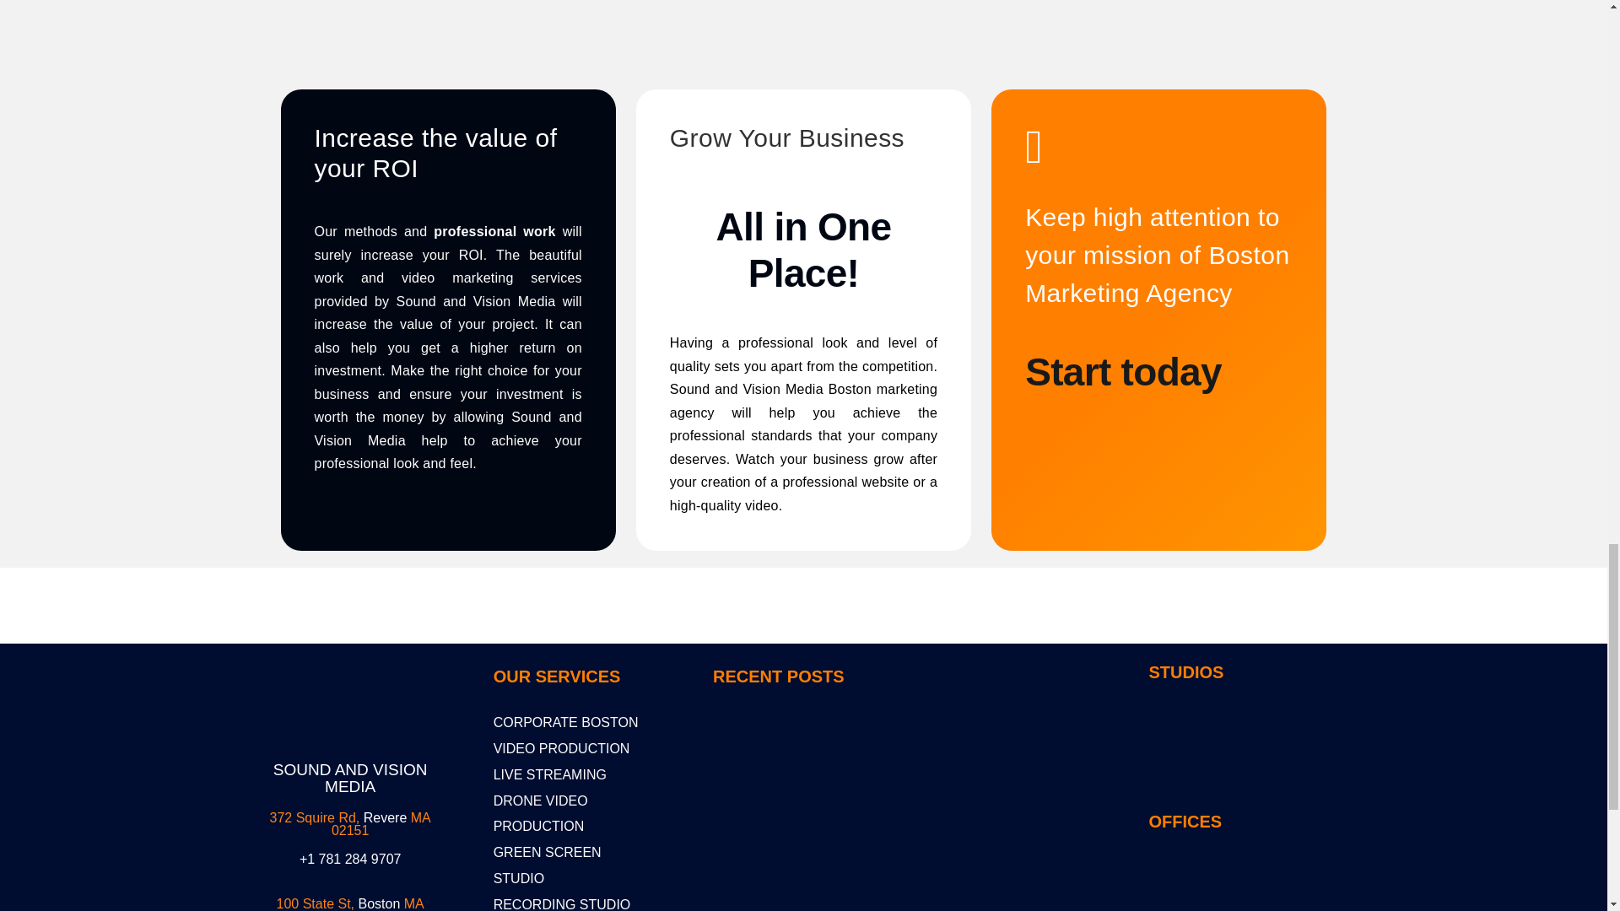 The width and height of the screenshot is (1620, 911). I want to click on Boston Marketing Agency, so click(991, 872).